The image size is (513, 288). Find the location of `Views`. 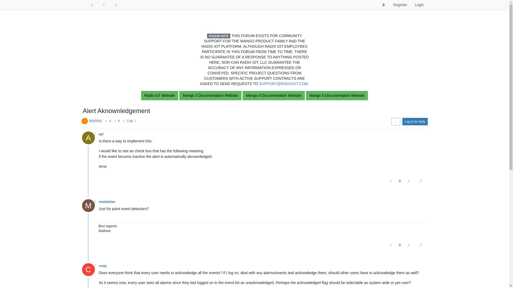

Views is located at coordinates (124, 121).